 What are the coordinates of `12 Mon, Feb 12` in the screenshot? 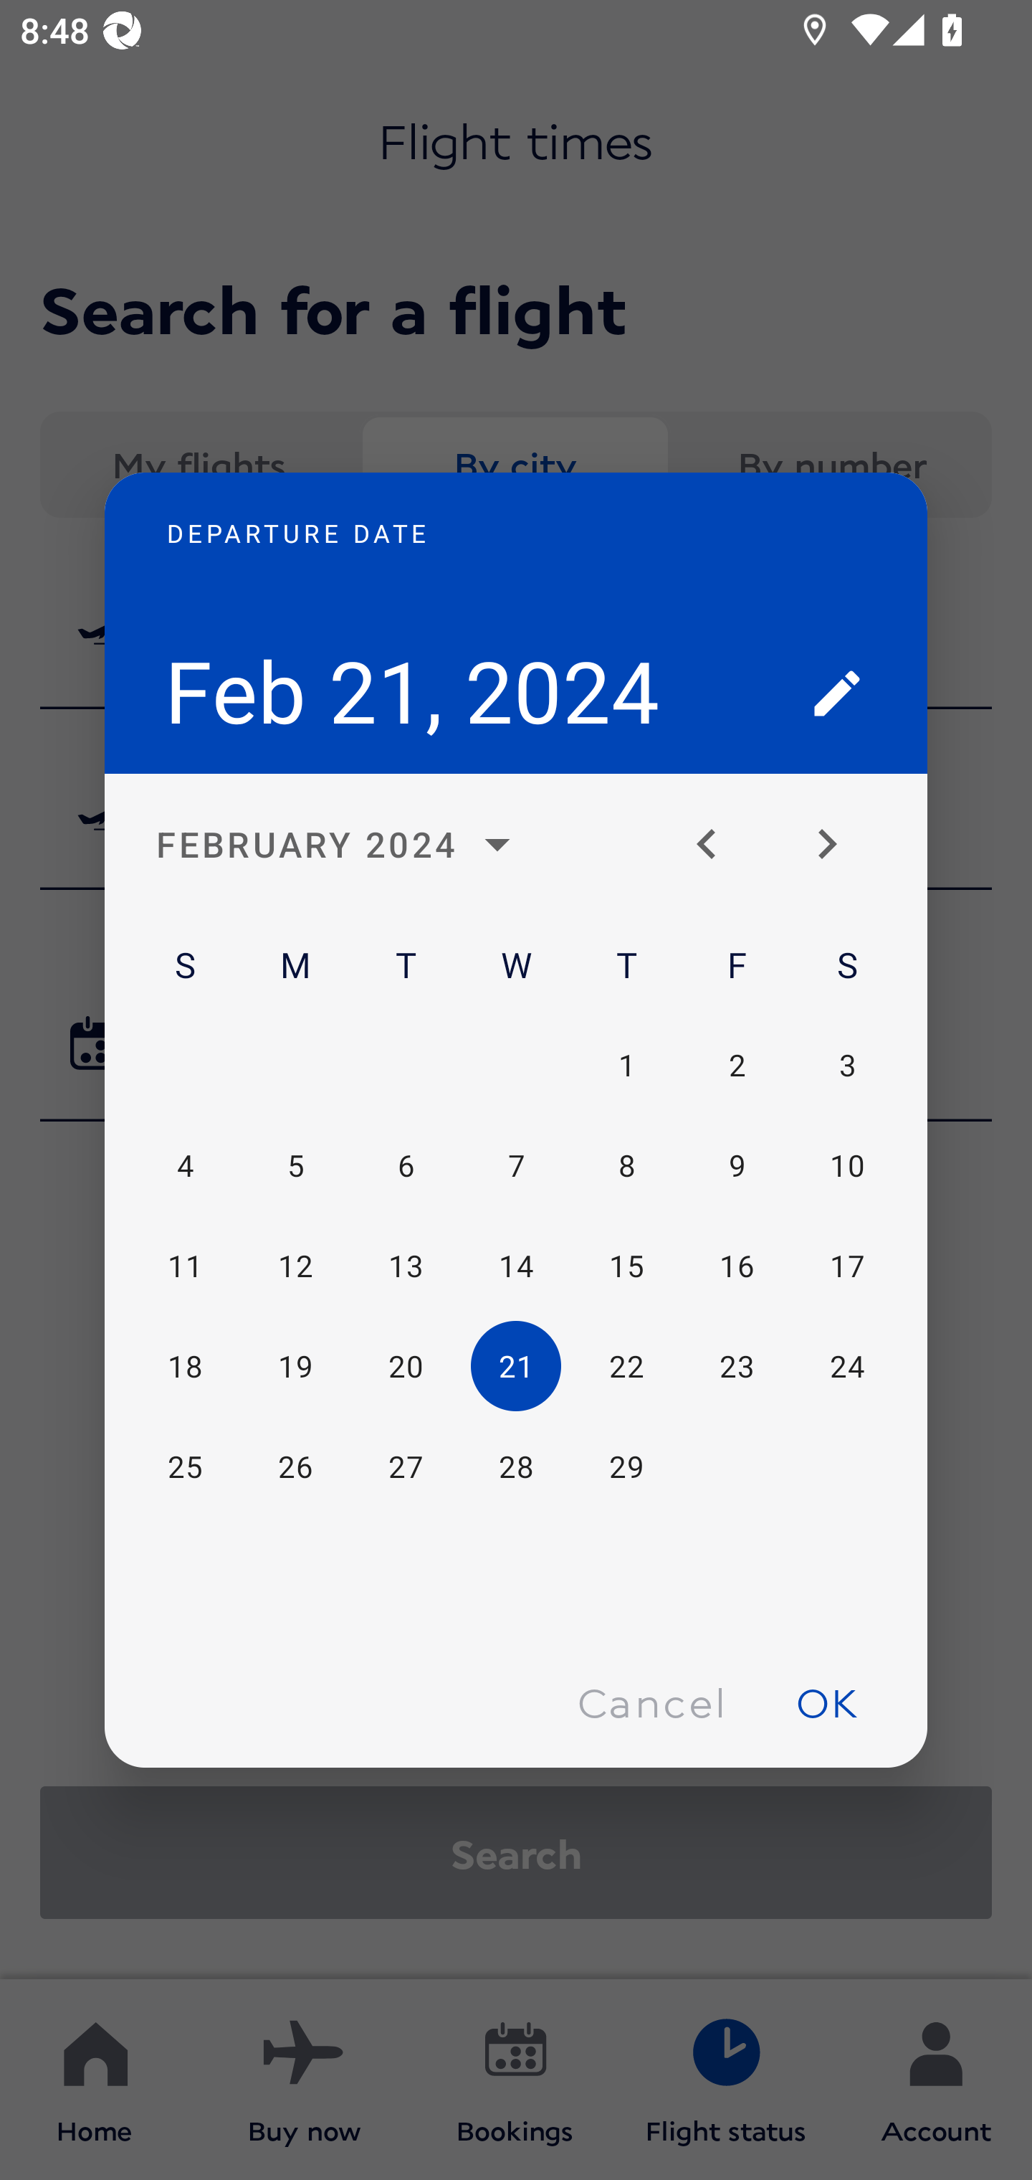 It's located at (295, 1266).